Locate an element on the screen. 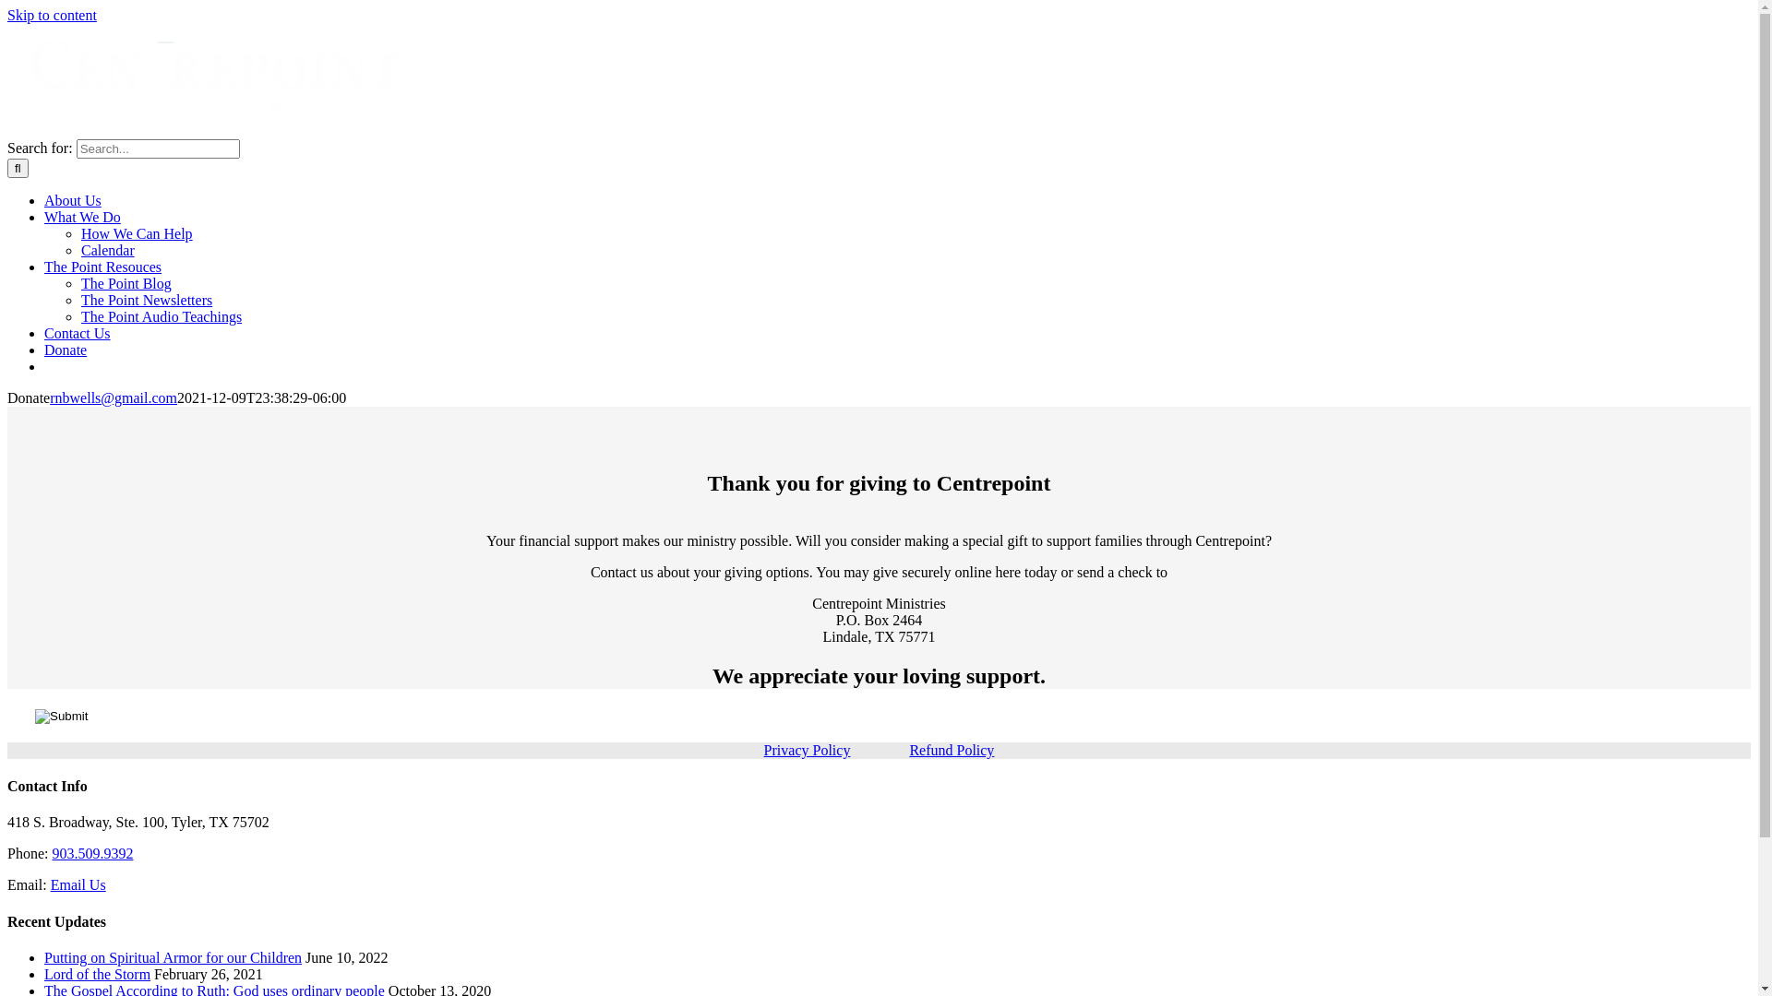  rnbwells@gmail.com is located at coordinates (114, 398).